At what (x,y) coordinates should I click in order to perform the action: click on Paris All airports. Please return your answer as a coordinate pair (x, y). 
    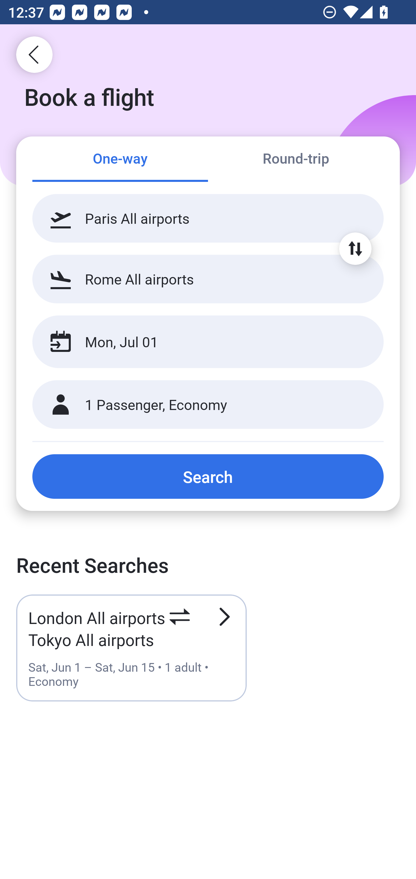
    Looking at the image, I should click on (208, 218).